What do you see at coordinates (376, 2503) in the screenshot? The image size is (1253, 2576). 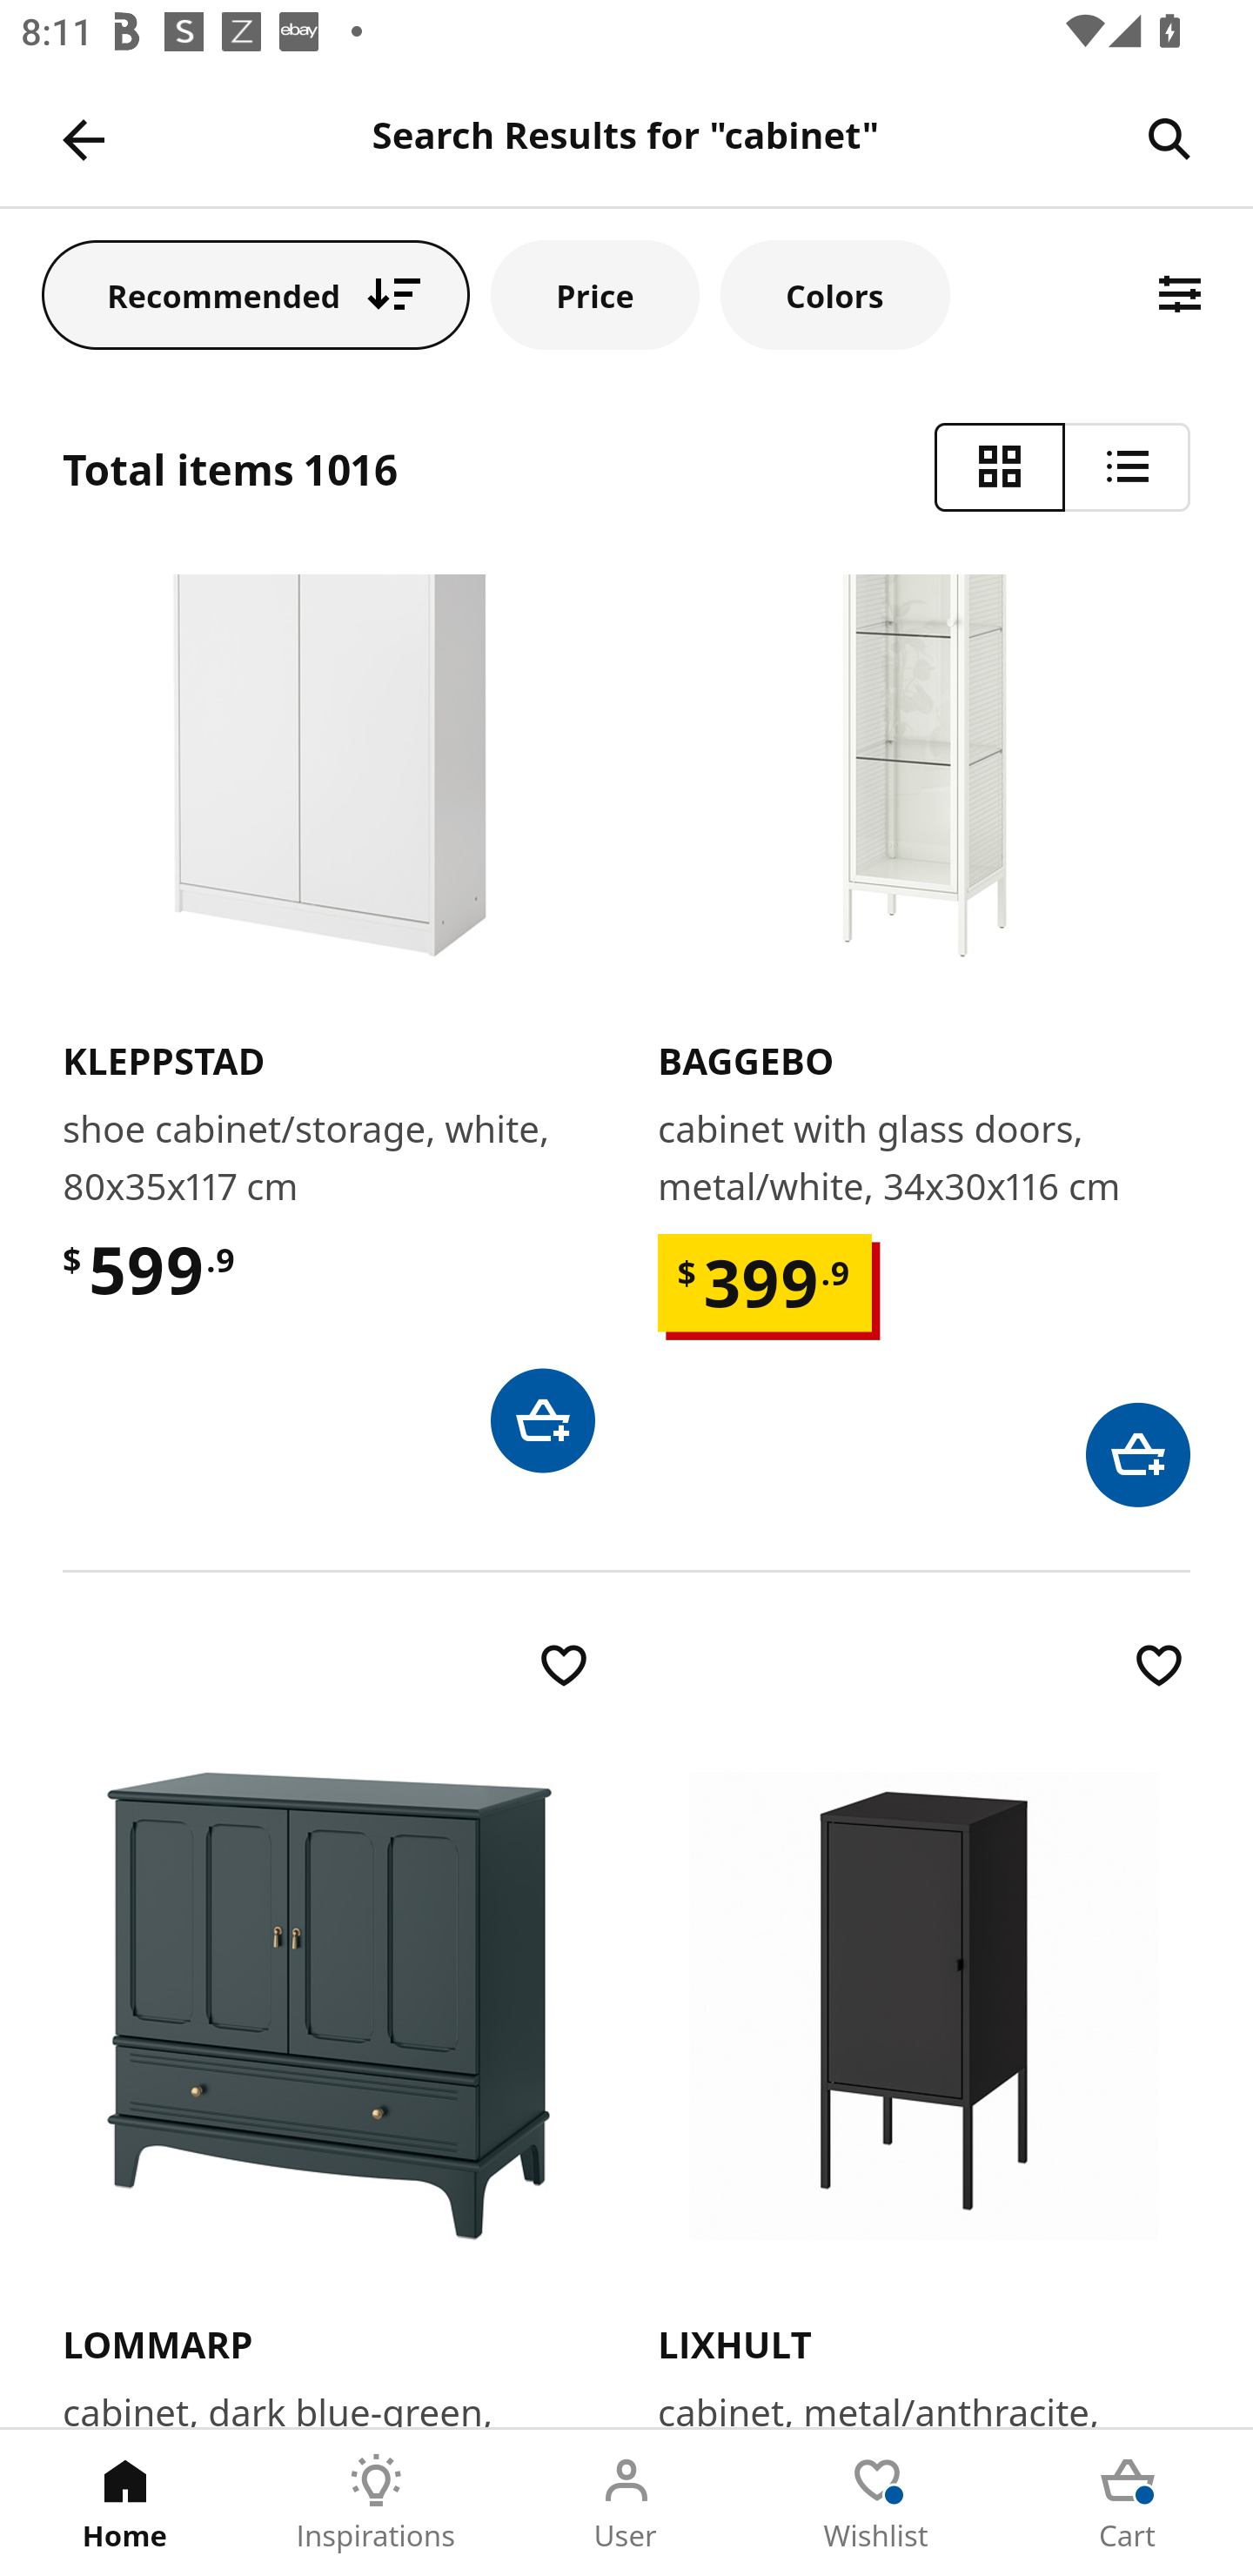 I see `Inspirations
Tab 2 of 5` at bounding box center [376, 2503].